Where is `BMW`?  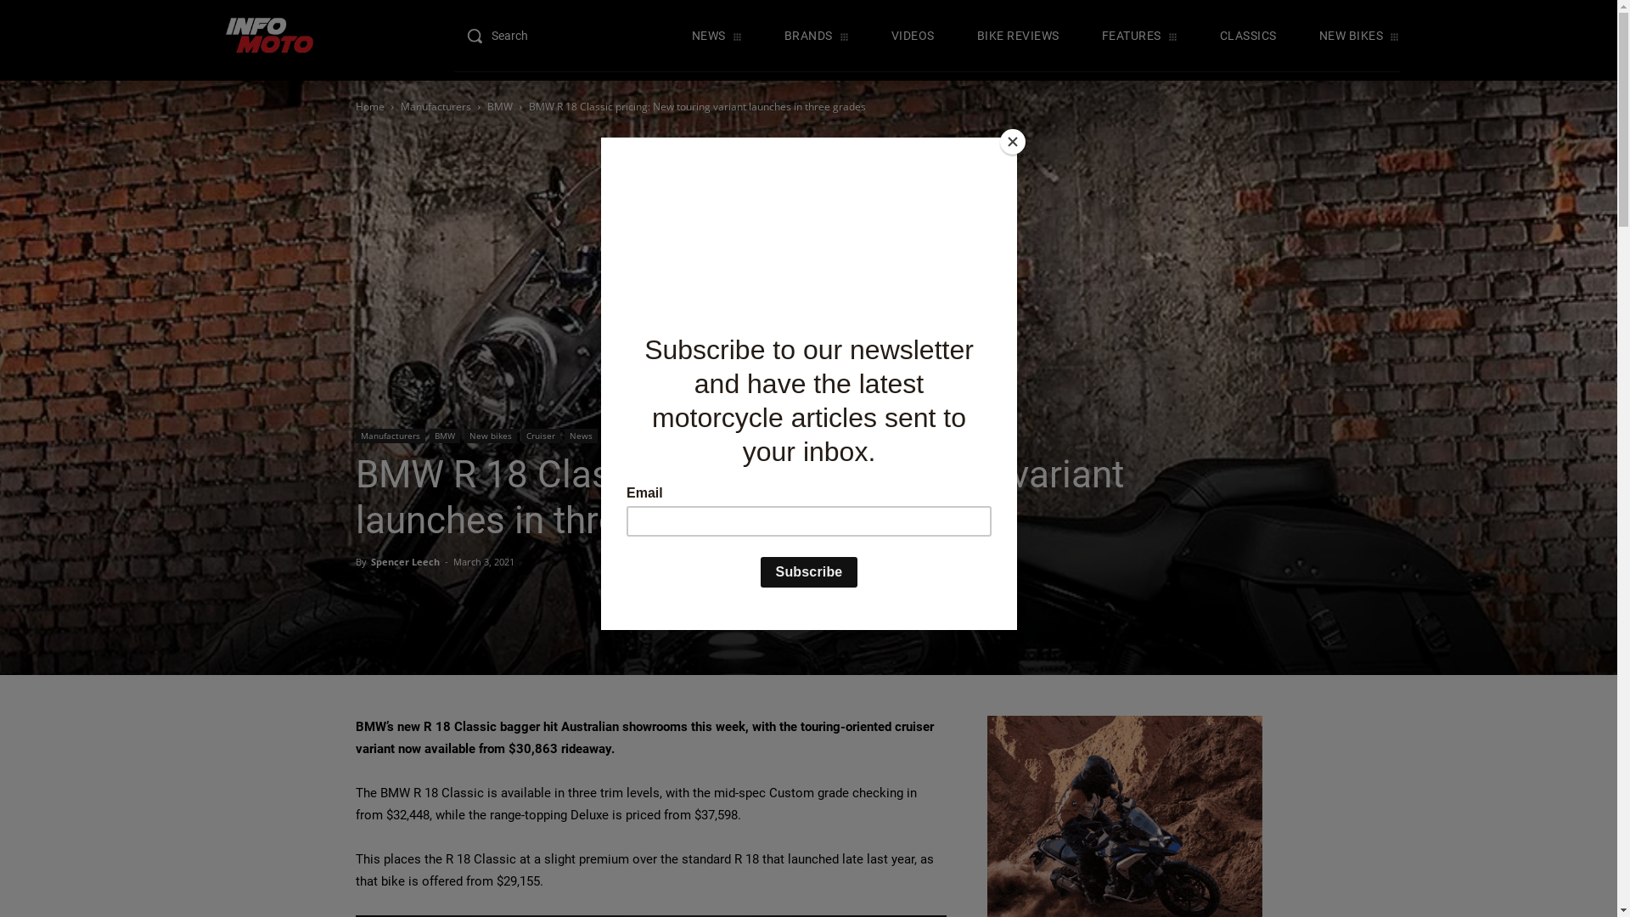 BMW is located at coordinates (500, 107).